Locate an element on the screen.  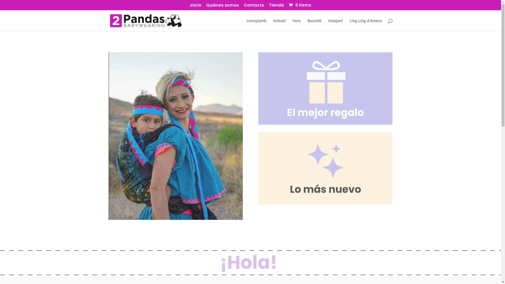
Tienda is located at coordinates (276, 7).